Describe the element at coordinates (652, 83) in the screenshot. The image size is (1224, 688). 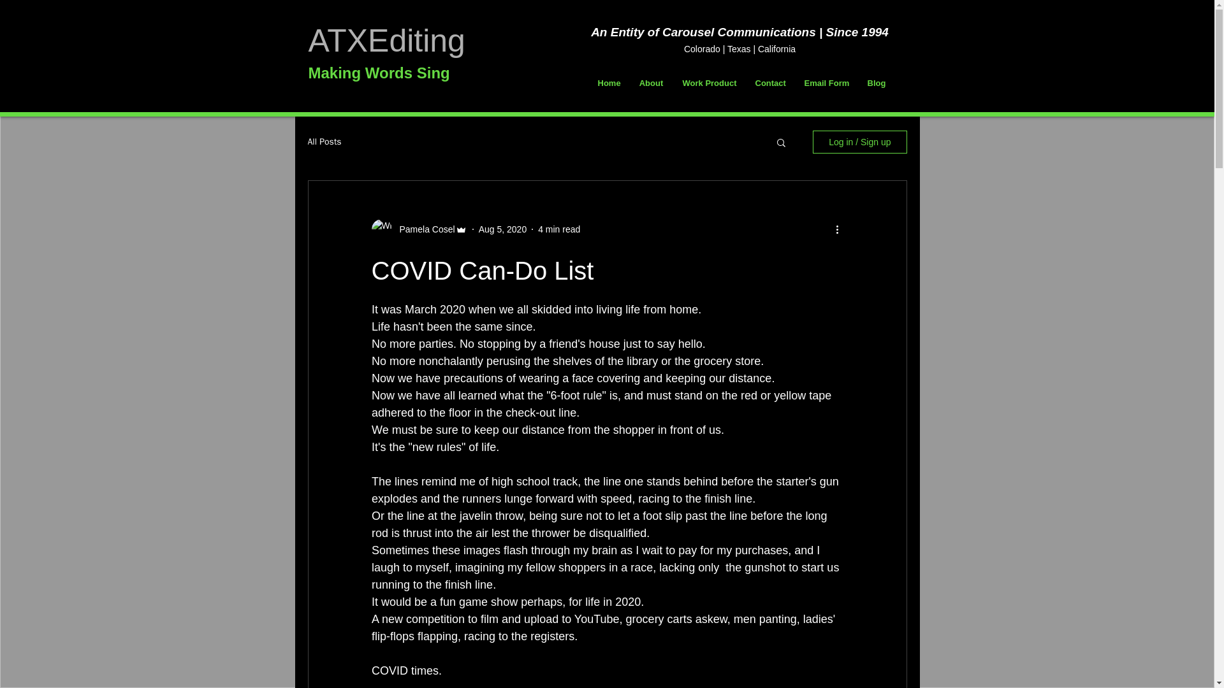
I see `About` at that location.